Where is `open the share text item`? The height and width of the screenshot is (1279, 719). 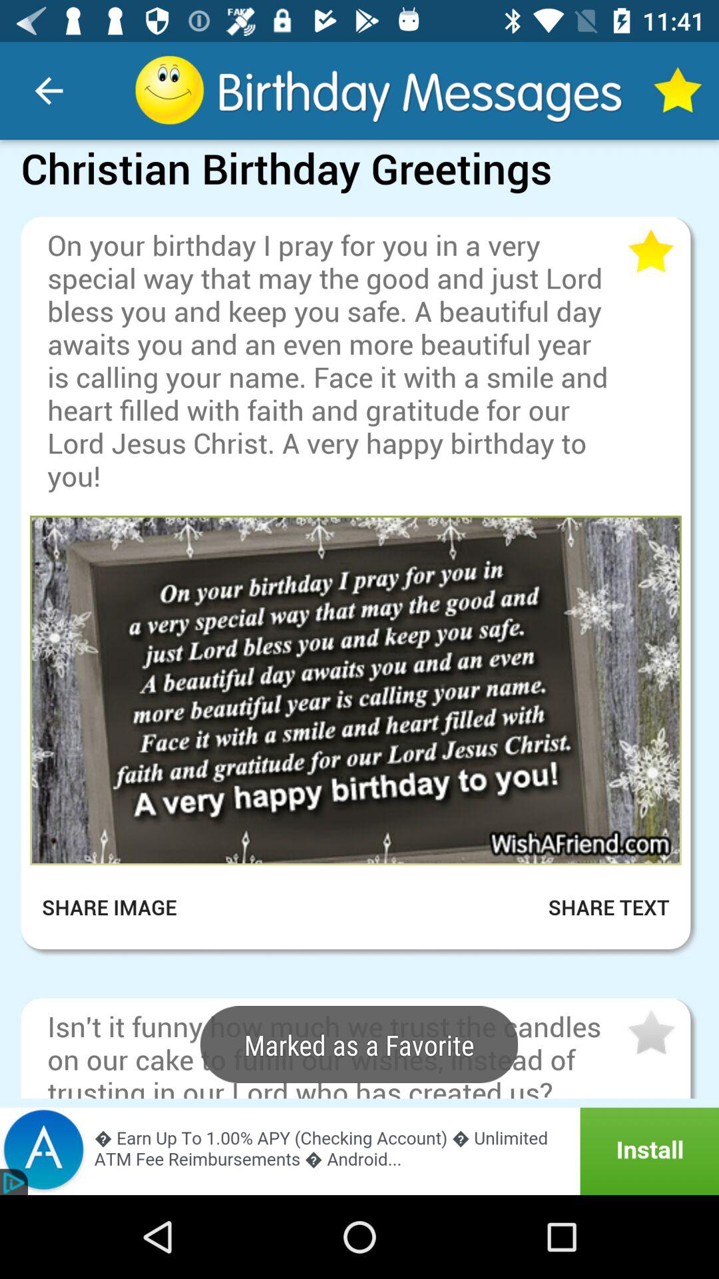 open the share text item is located at coordinates (593, 907).